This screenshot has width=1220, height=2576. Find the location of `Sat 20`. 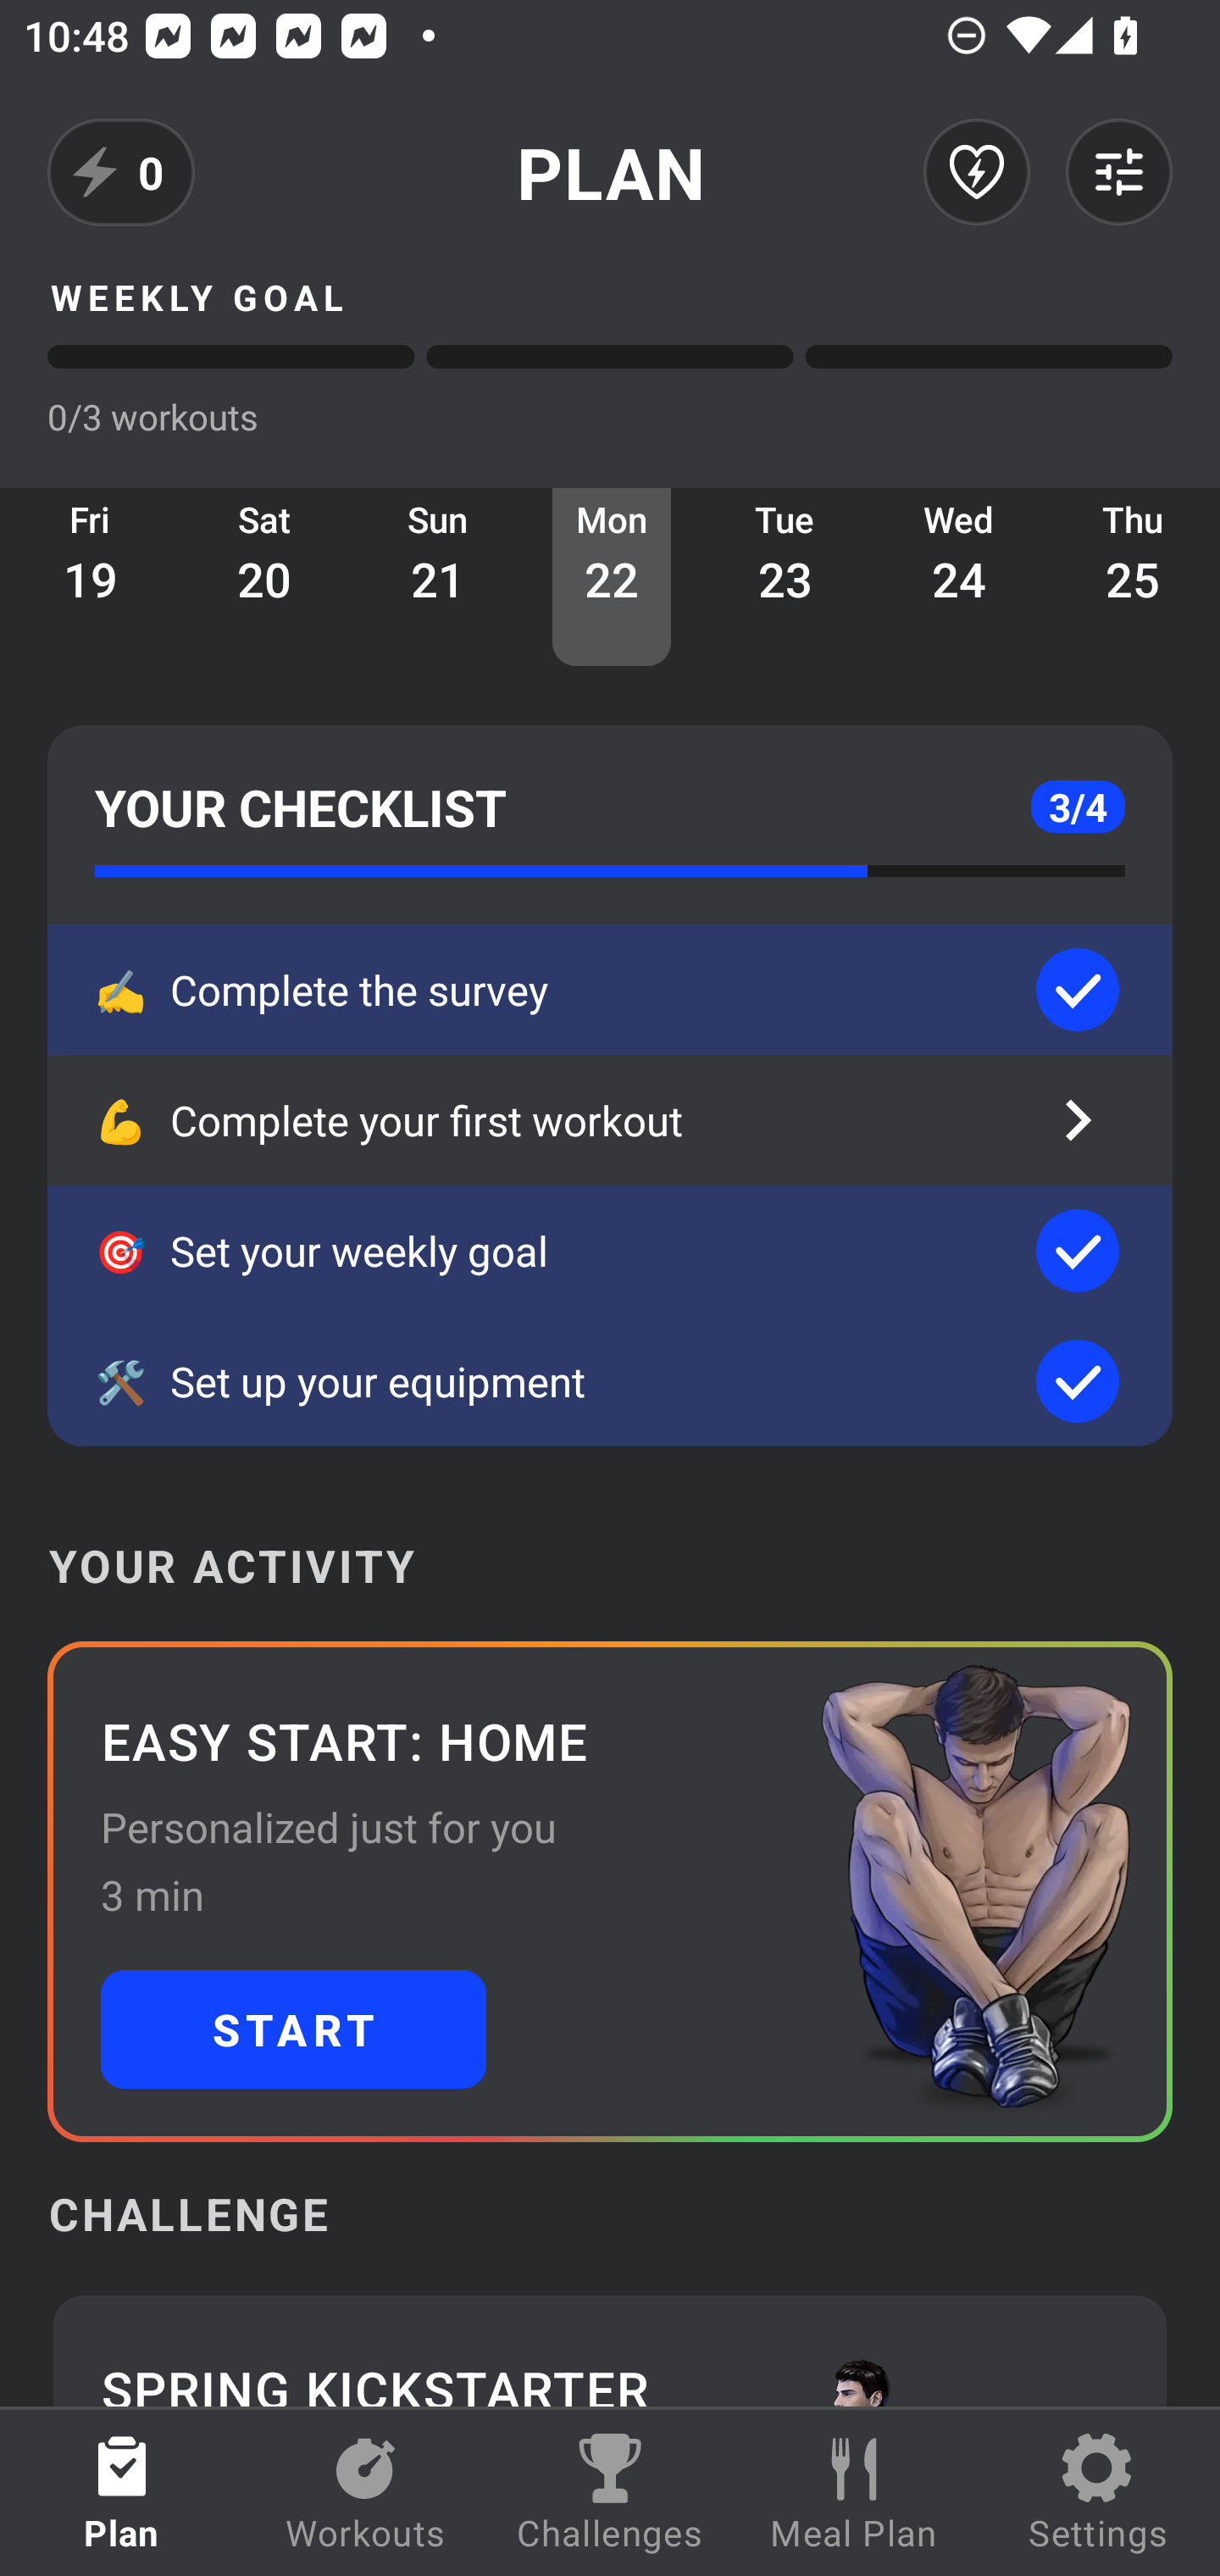

Sat 20 is located at coordinates (264, 576).